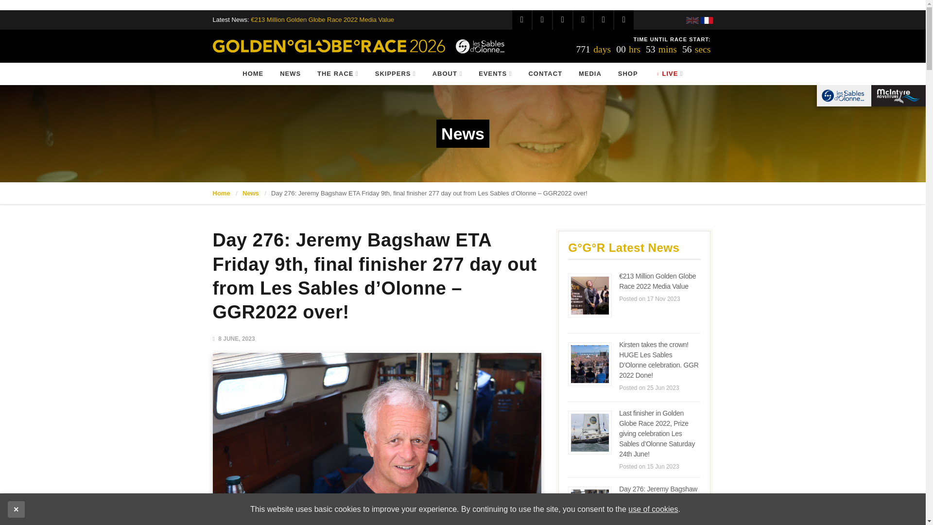 Image resolution: width=933 pixels, height=525 pixels. I want to click on Flickr, so click(623, 19).